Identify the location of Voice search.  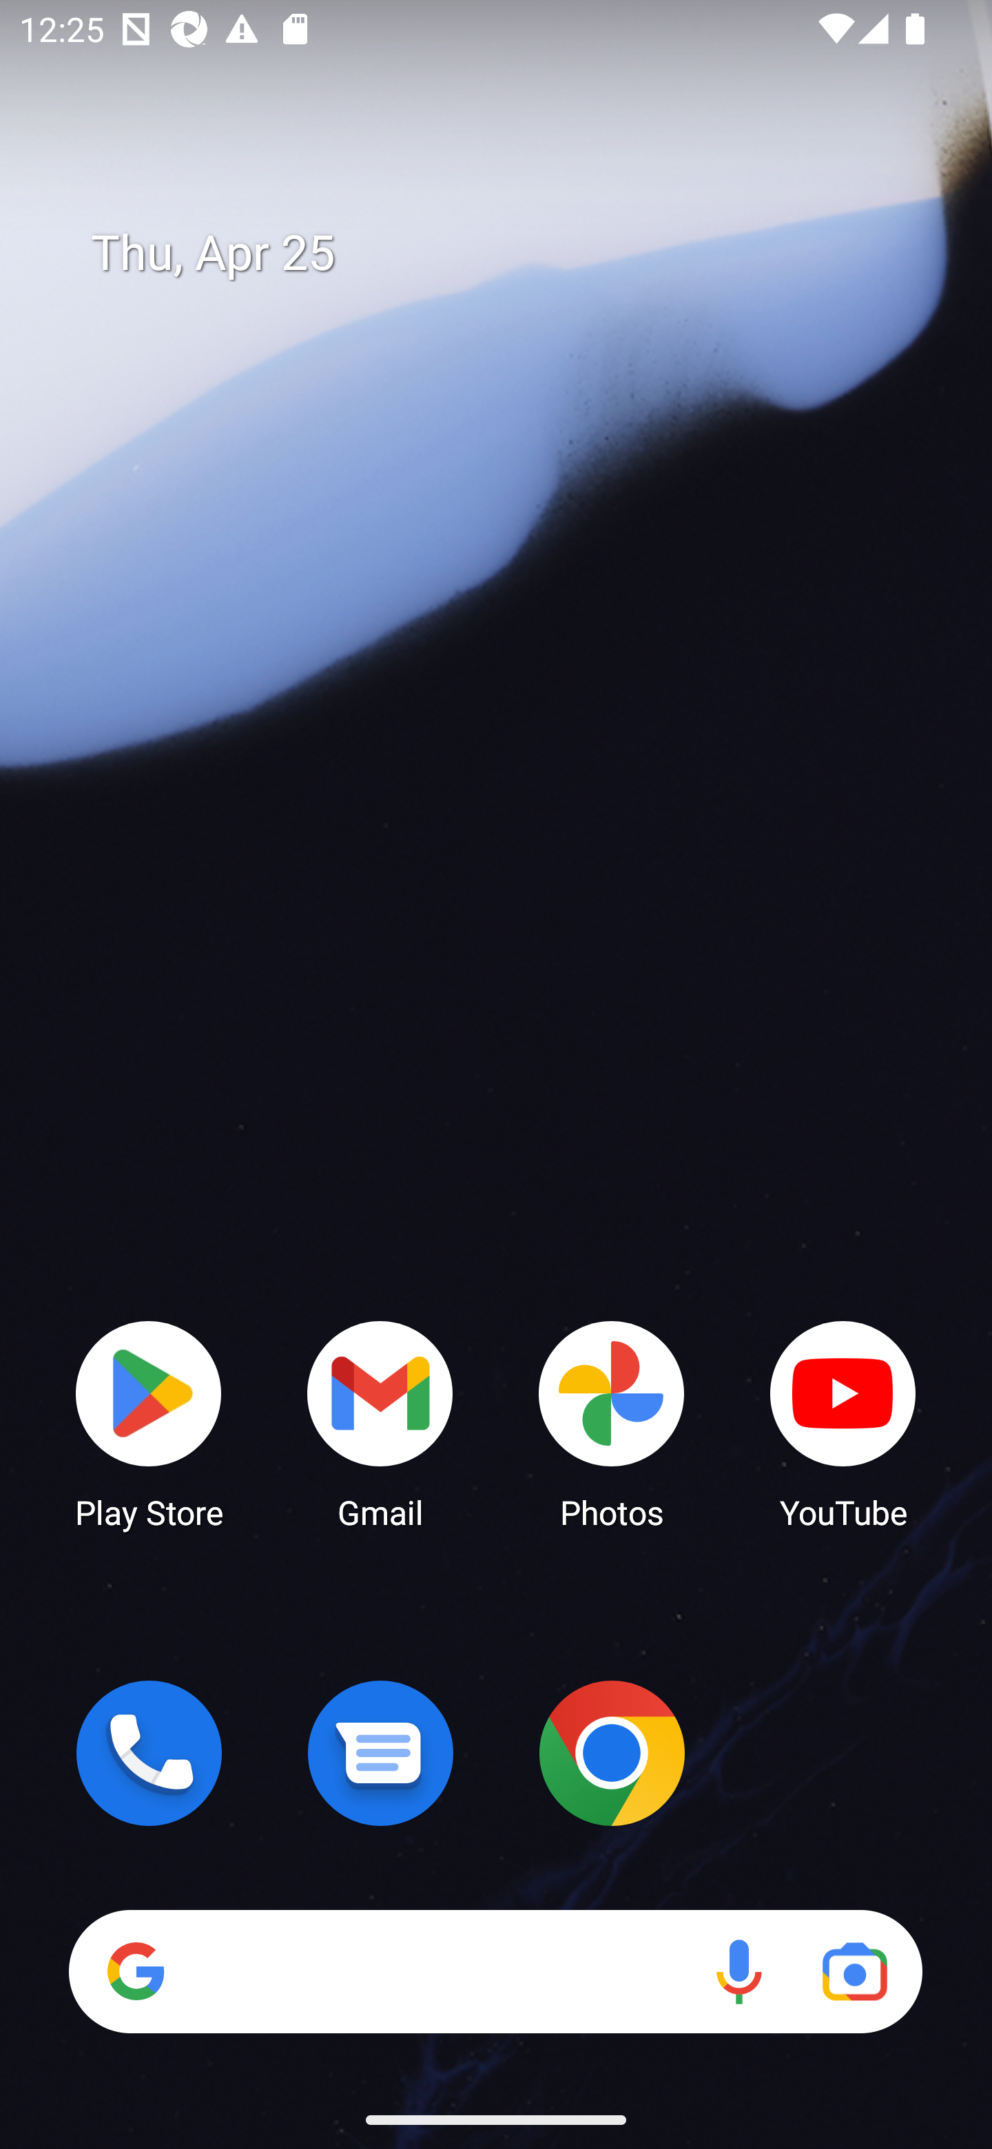
(738, 1971).